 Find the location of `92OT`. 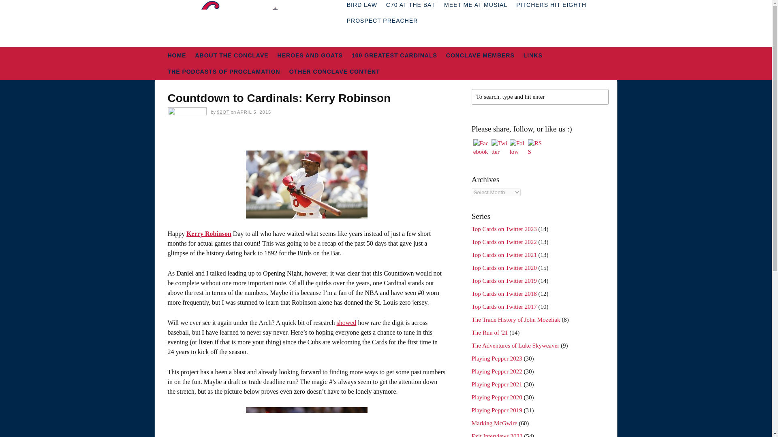

92OT is located at coordinates (223, 112).